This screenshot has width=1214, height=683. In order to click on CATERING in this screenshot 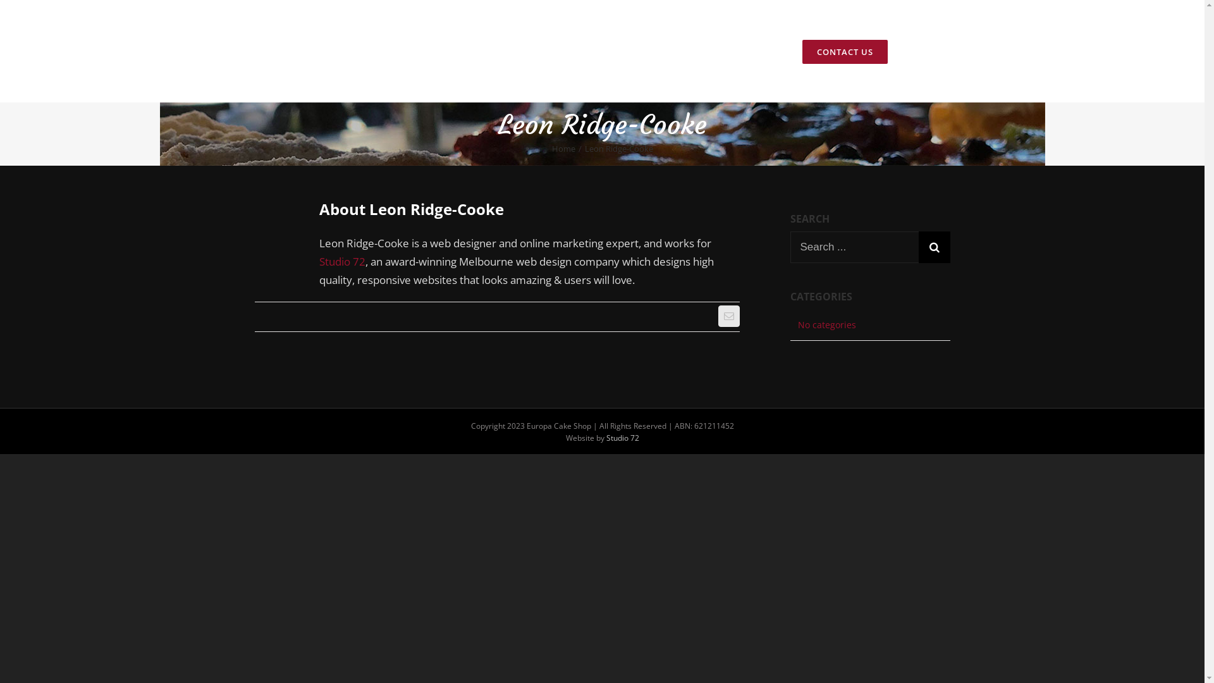, I will do `click(761, 51)`.